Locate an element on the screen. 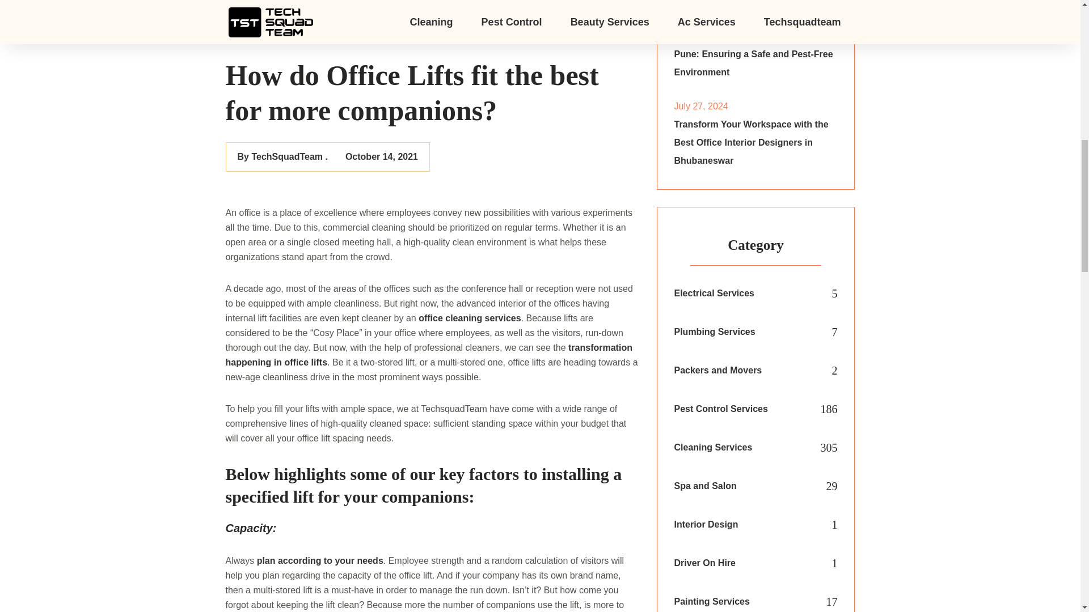 The width and height of the screenshot is (1089, 612). By TechSquadTeam . is located at coordinates (282, 156).